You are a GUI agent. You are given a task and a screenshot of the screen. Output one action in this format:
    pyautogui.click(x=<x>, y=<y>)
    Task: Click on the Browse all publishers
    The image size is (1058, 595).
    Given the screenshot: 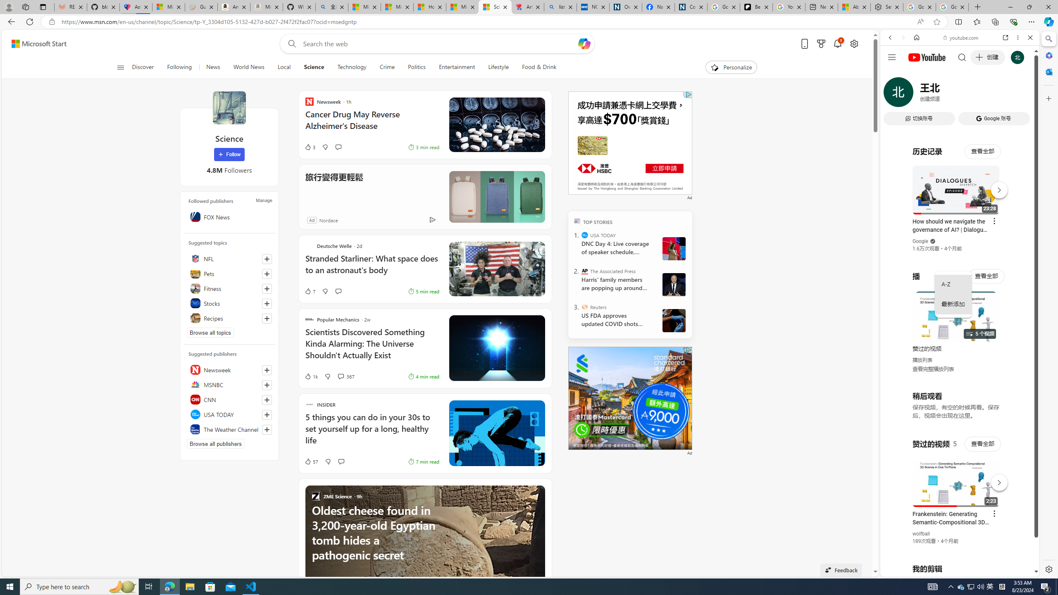 What is the action you would take?
    pyautogui.click(x=216, y=444)
    